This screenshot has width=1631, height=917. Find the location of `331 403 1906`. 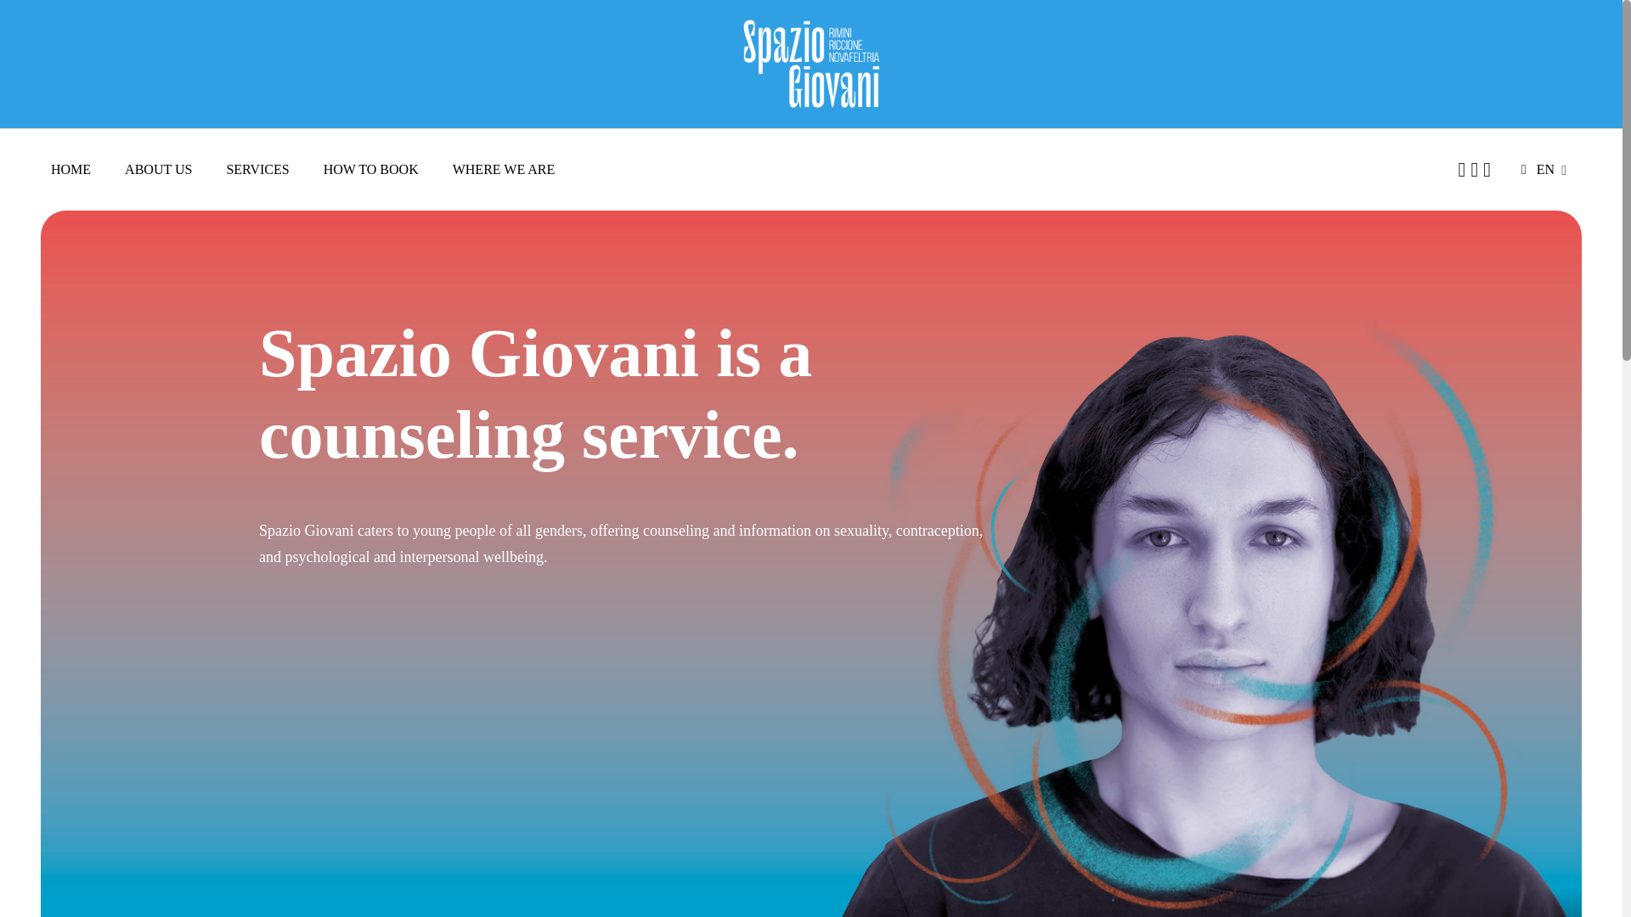

331 403 1906 is located at coordinates (861, 543).